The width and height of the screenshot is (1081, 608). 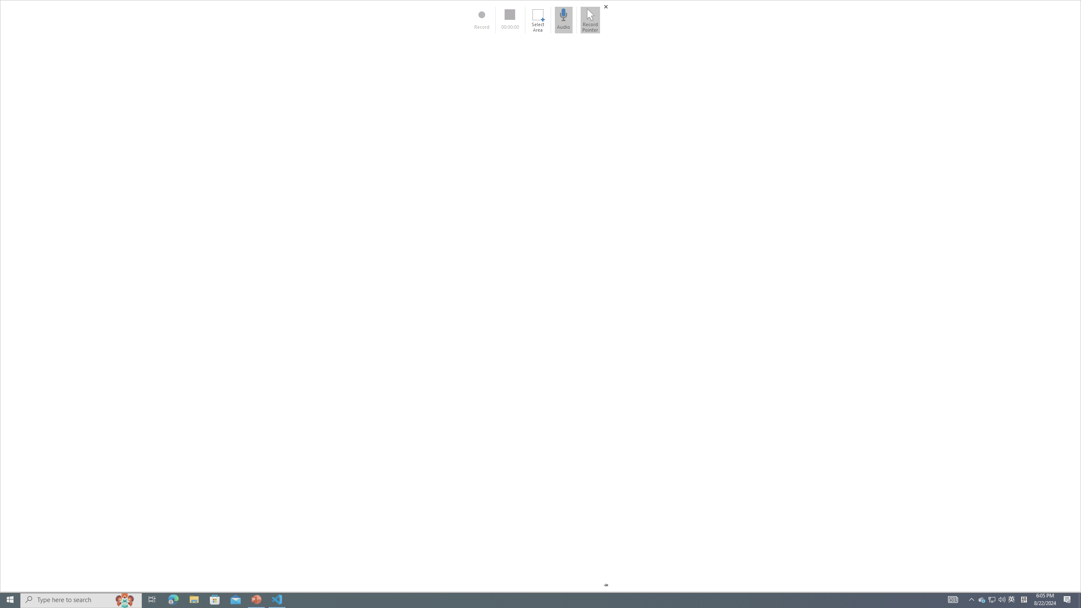 What do you see at coordinates (590, 20) in the screenshot?
I see `Record Pointer` at bounding box center [590, 20].